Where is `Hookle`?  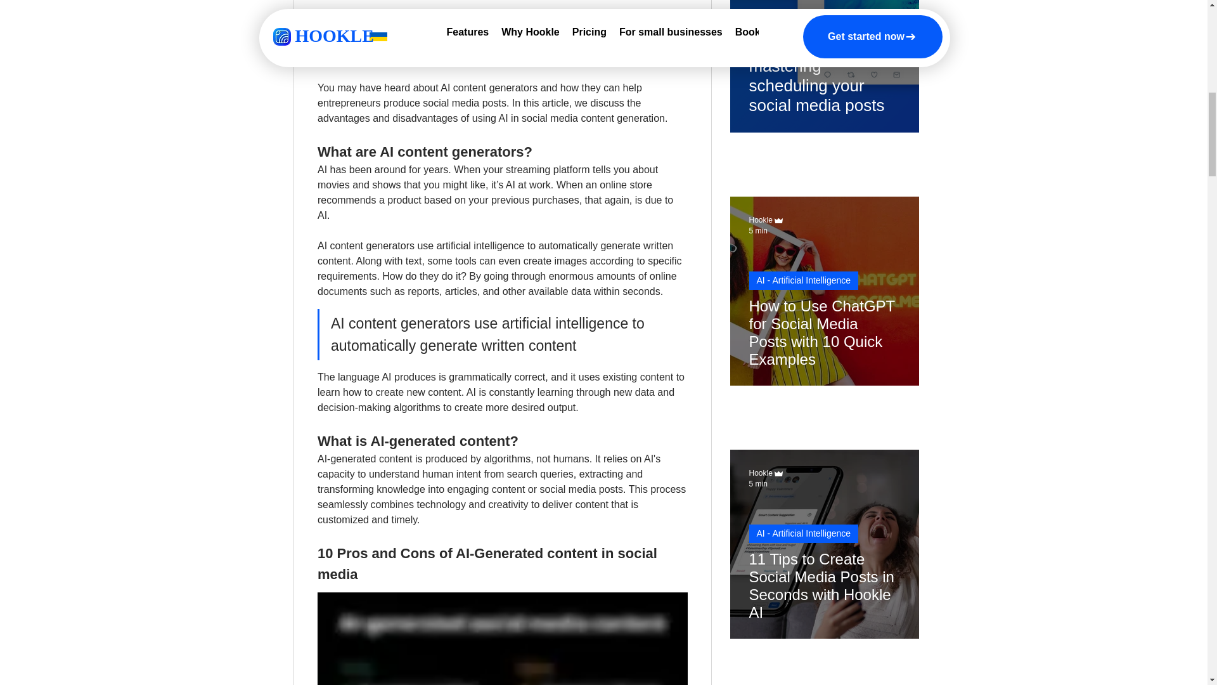 Hookle is located at coordinates (761, 220).